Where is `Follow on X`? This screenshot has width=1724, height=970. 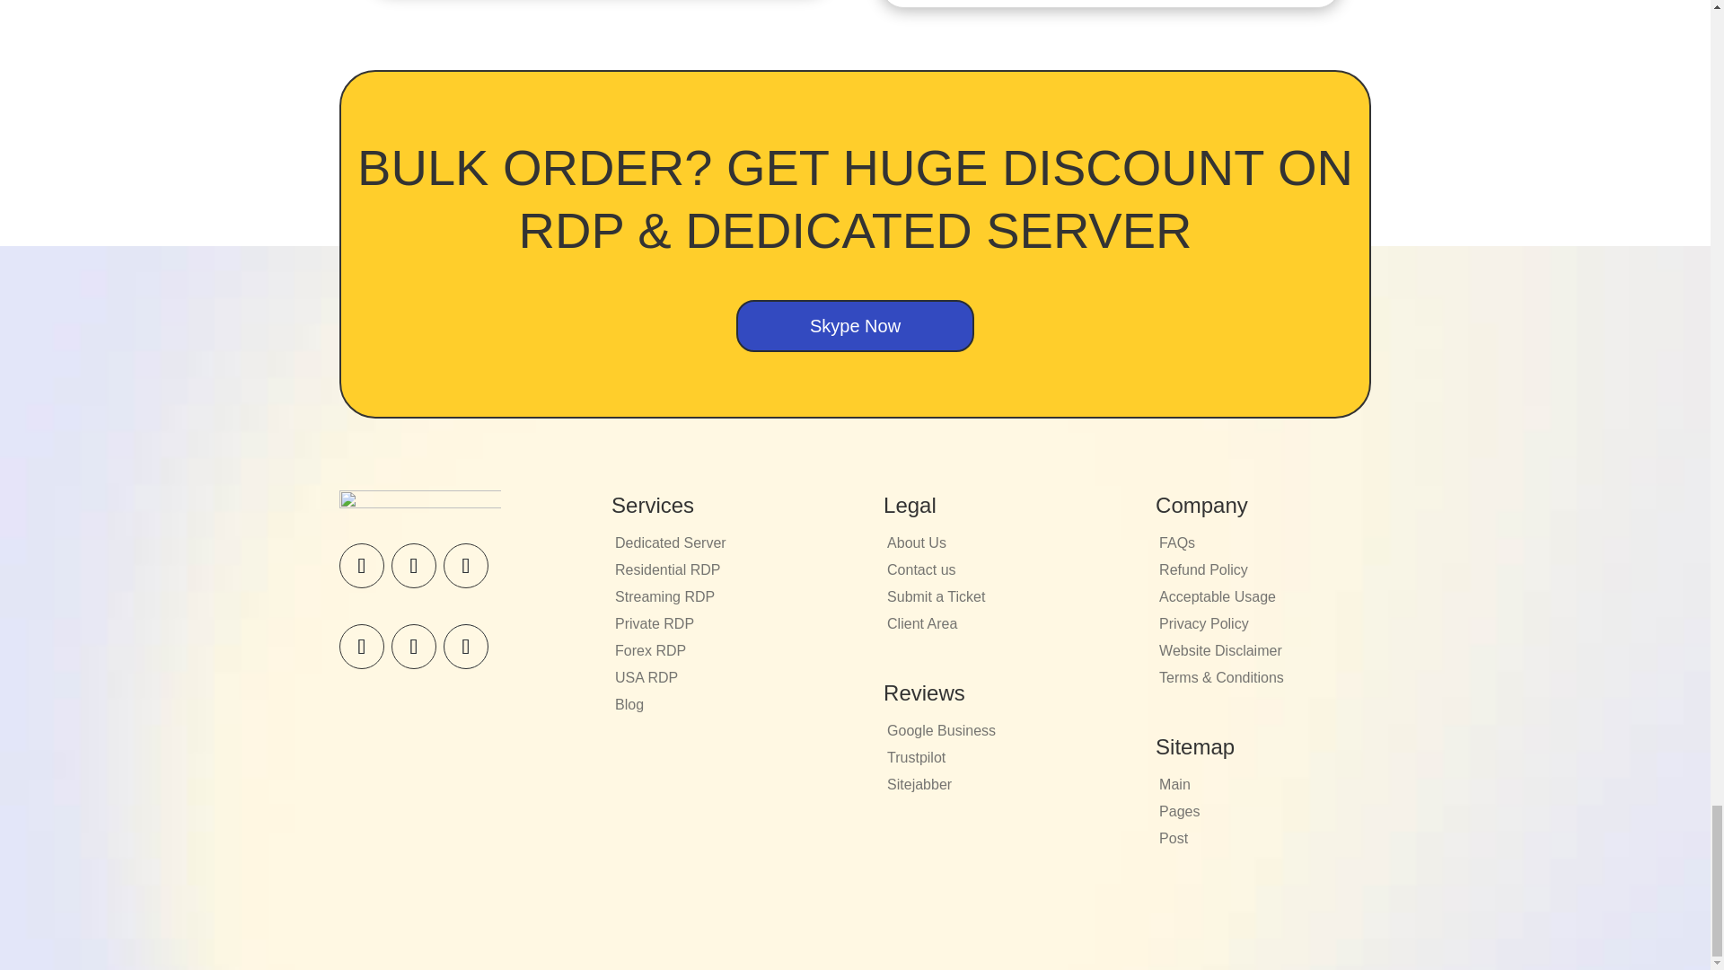
Follow on X is located at coordinates (413, 565).